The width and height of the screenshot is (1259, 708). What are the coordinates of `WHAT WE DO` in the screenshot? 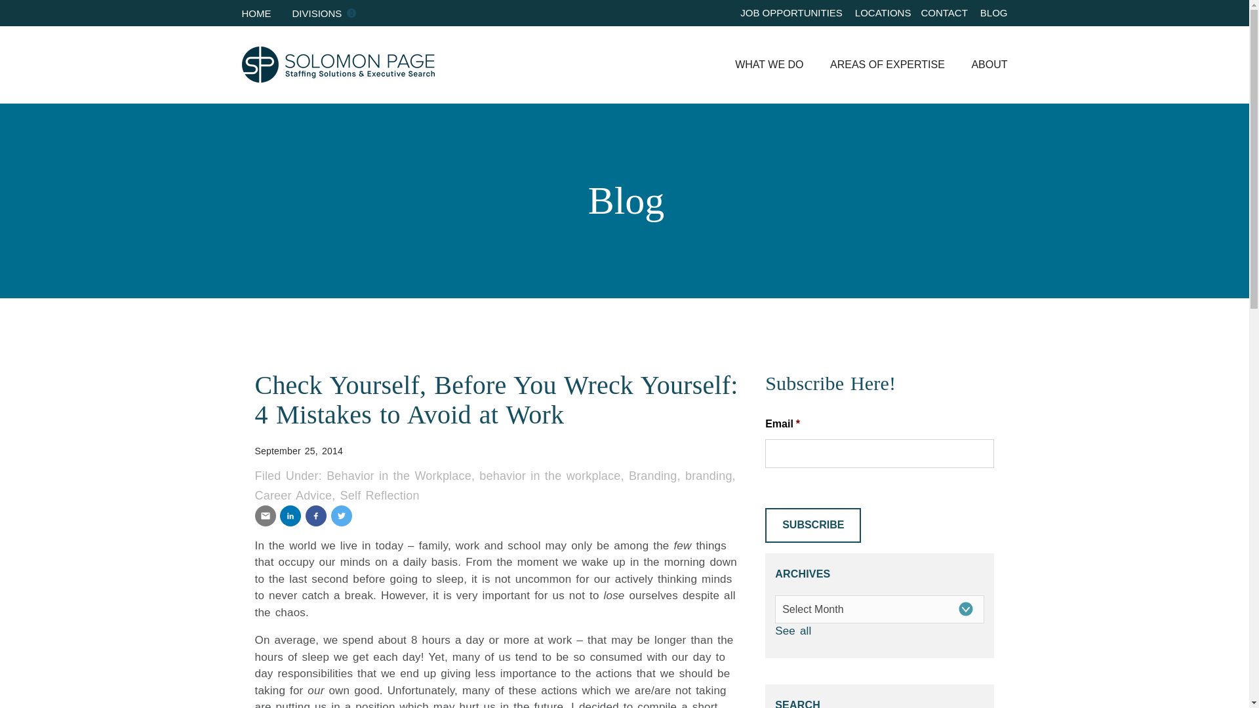 It's located at (756, 64).